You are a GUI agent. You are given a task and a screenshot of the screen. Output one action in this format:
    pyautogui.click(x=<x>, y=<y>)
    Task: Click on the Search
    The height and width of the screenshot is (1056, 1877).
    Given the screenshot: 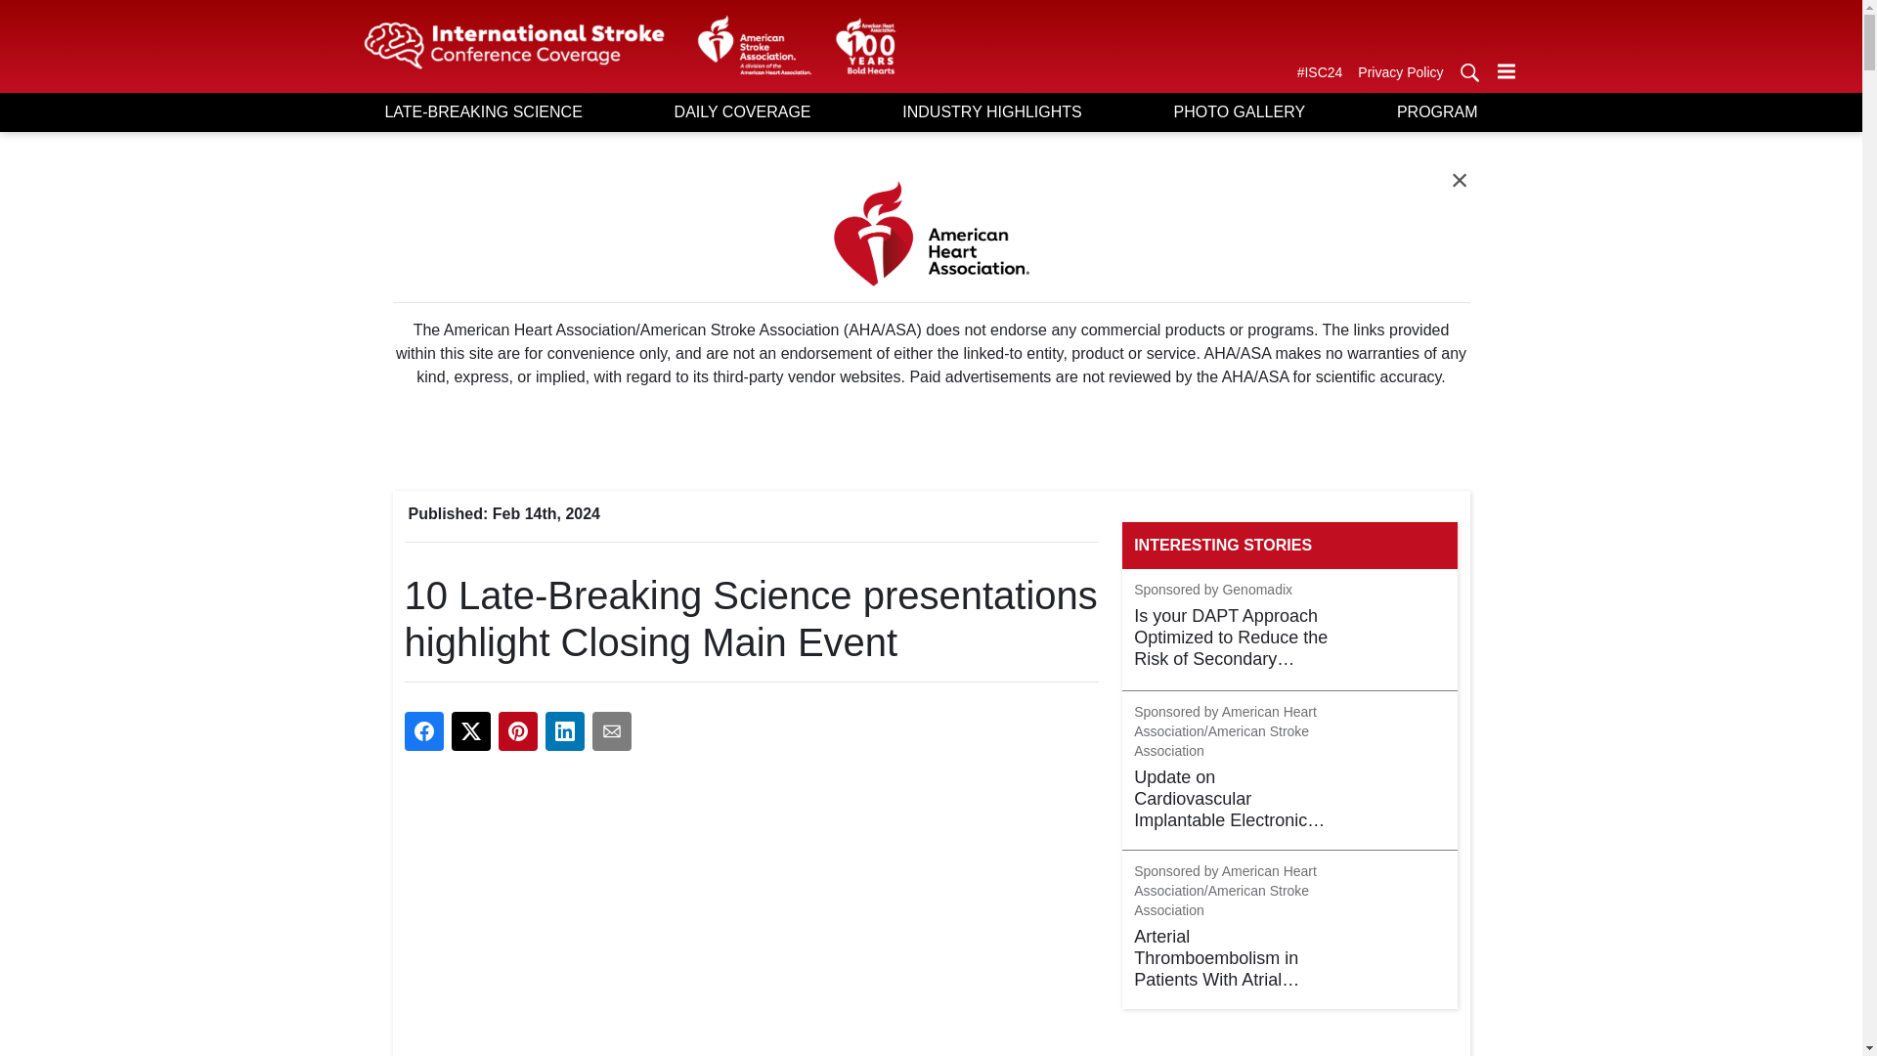 What is the action you would take?
    pyautogui.click(x=1468, y=72)
    